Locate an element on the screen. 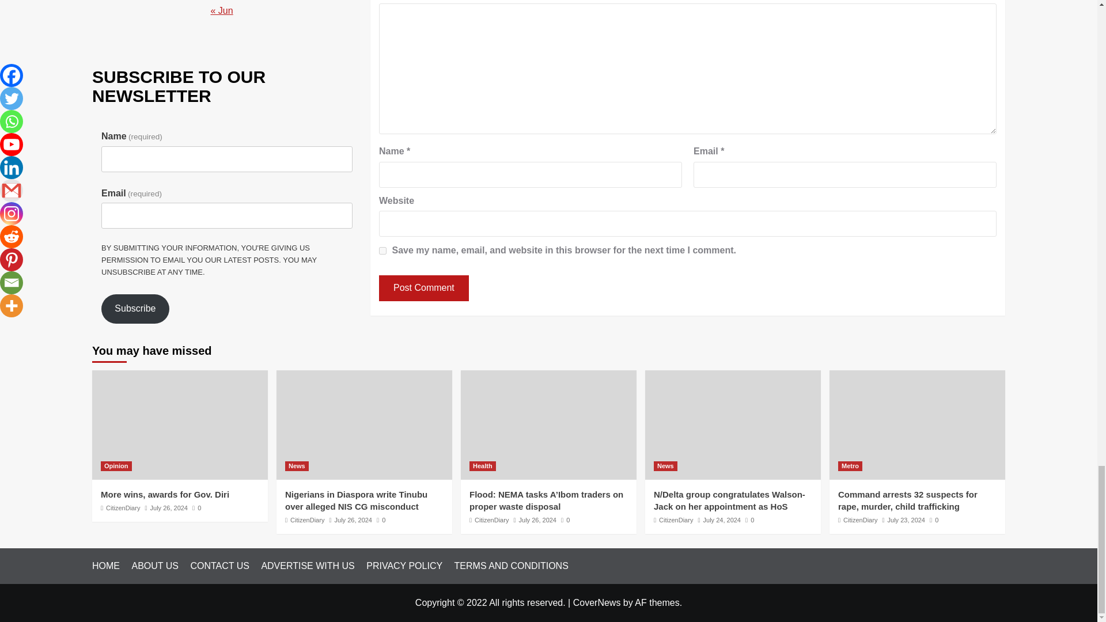 The image size is (1106, 622). yes is located at coordinates (382, 250).